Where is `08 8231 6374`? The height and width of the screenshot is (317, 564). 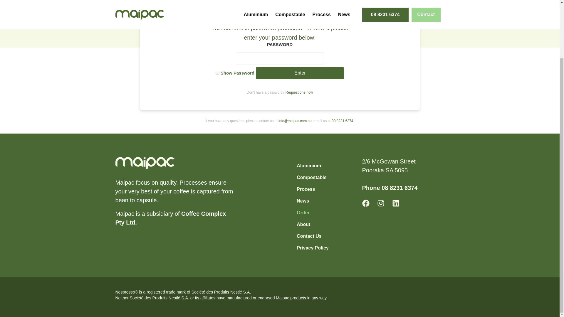 08 8231 6374 is located at coordinates (342, 121).